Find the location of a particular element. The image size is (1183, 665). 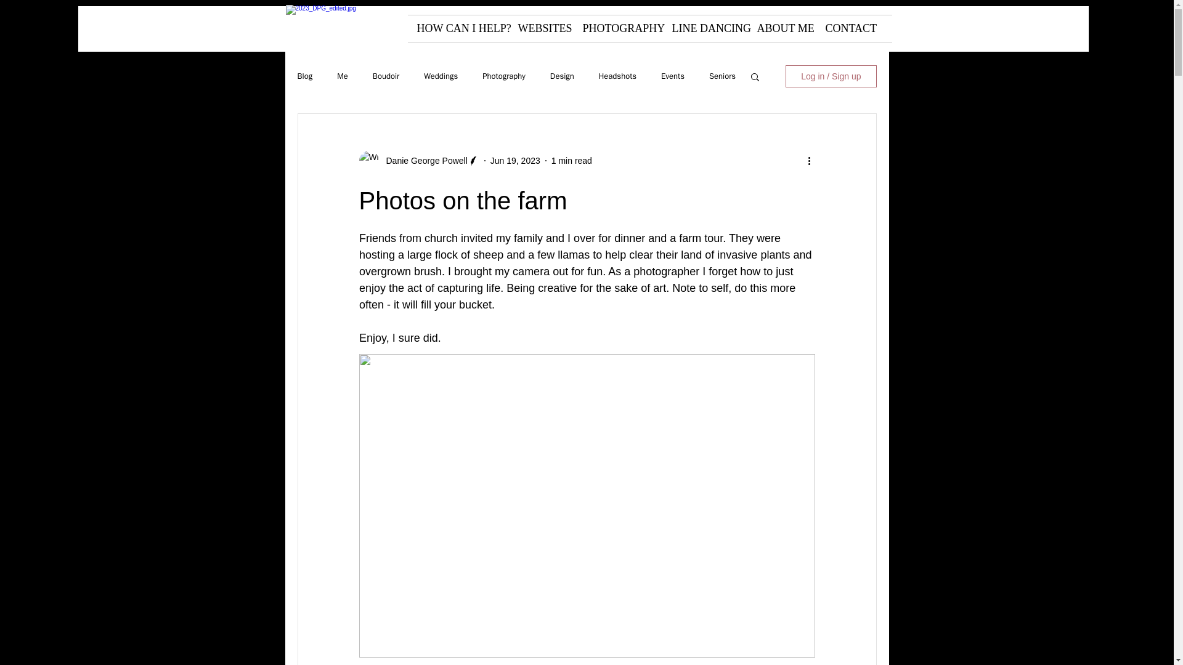

Jun 19, 2023 is located at coordinates (515, 159).